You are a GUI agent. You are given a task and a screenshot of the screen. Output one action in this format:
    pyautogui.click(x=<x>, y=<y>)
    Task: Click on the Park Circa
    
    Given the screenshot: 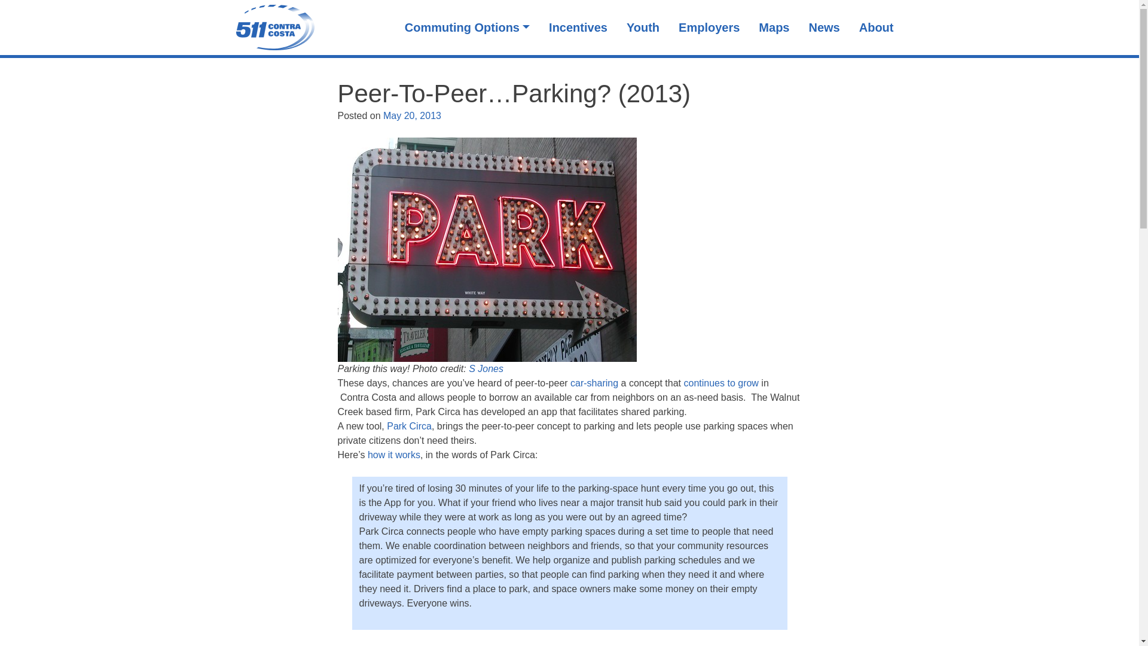 What is the action you would take?
    pyautogui.click(x=409, y=426)
    